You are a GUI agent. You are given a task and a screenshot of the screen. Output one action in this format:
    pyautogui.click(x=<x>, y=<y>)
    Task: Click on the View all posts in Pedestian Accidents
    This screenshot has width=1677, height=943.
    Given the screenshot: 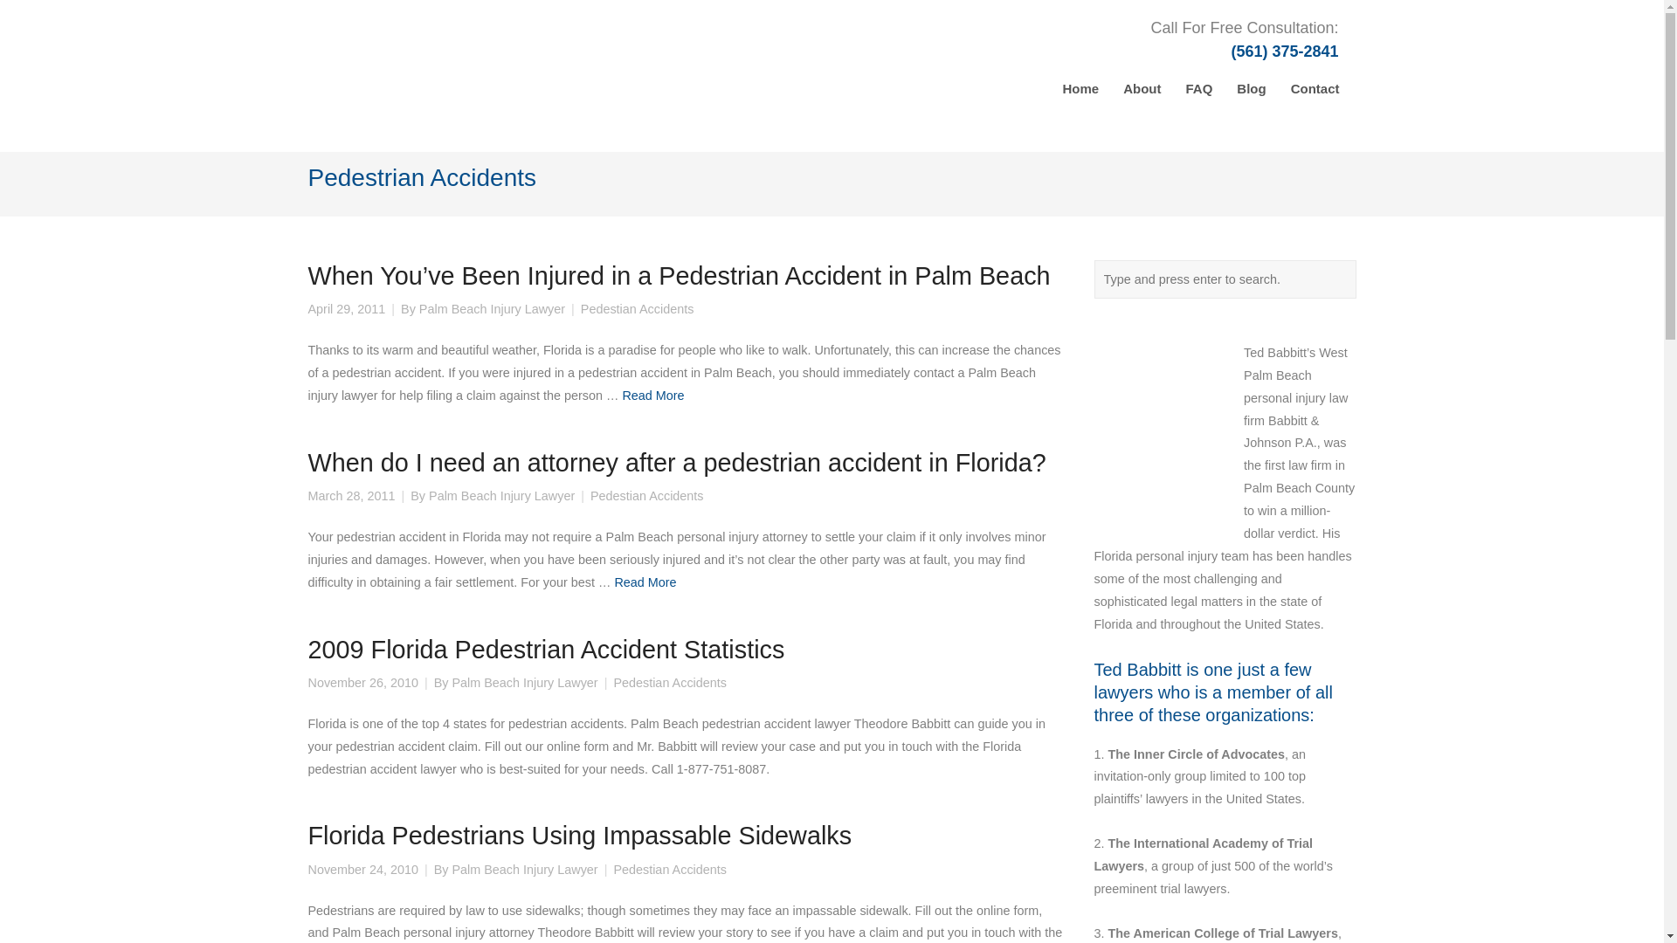 What is the action you would take?
    pyautogui.click(x=646, y=496)
    